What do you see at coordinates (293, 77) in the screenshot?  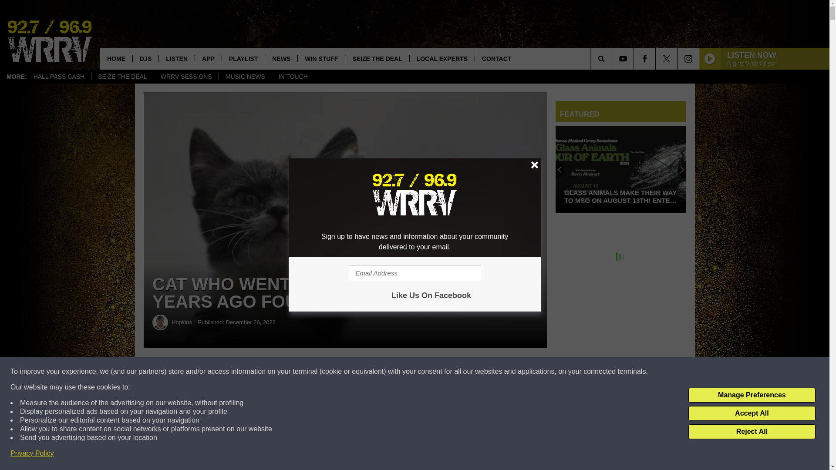 I see `IN TOUCH` at bounding box center [293, 77].